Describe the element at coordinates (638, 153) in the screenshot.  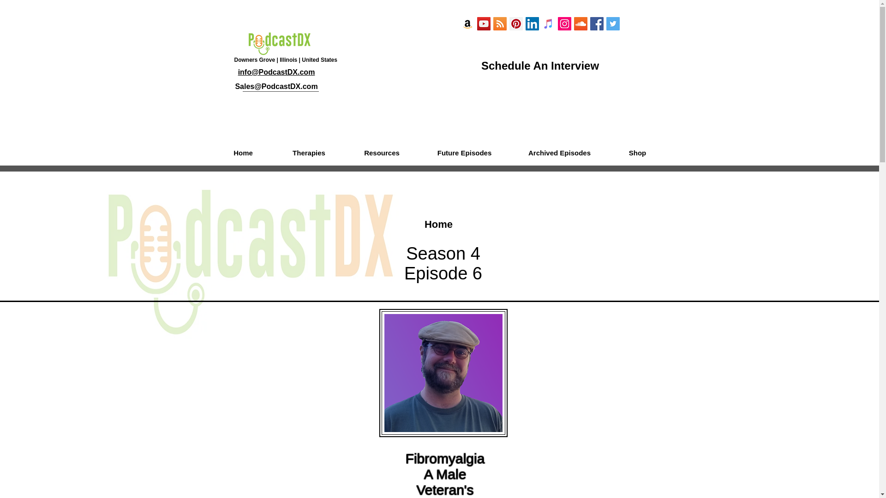
I see `Shop` at that location.